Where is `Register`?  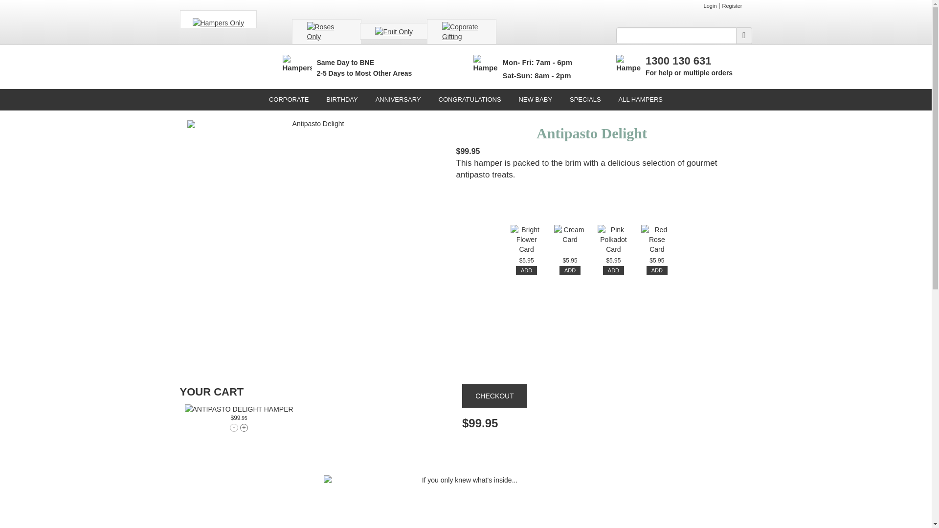
Register is located at coordinates (733, 6).